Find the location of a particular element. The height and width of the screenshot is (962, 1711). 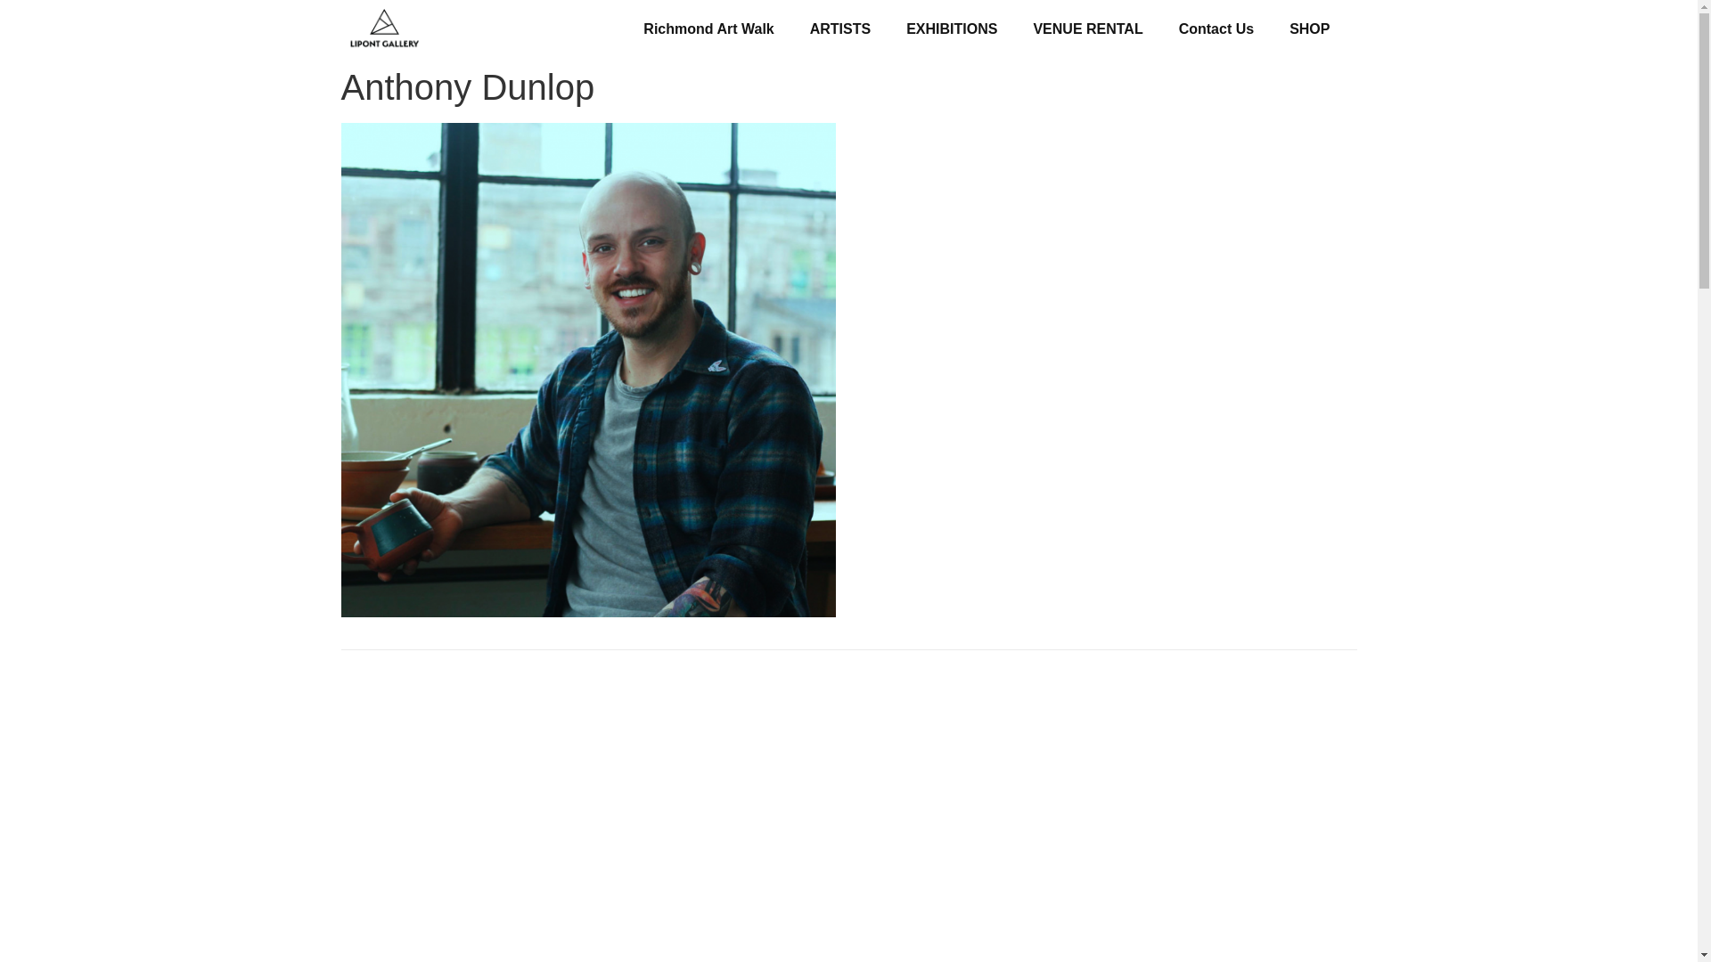

SHOP is located at coordinates (1309, 29).